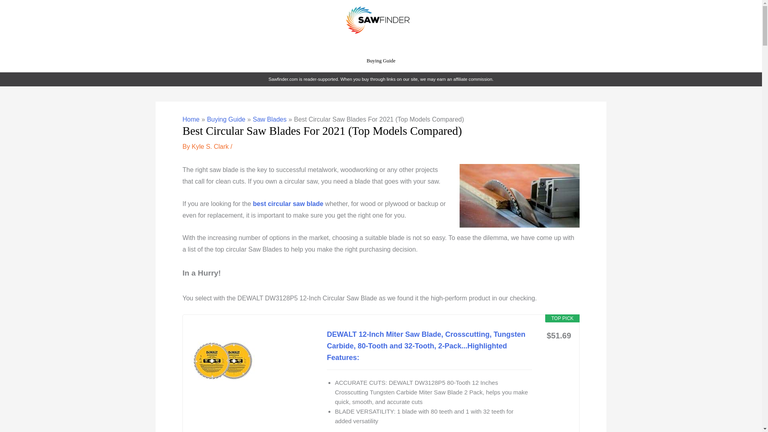 The image size is (768, 432). I want to click on Buying Guide, so click(381, 61).